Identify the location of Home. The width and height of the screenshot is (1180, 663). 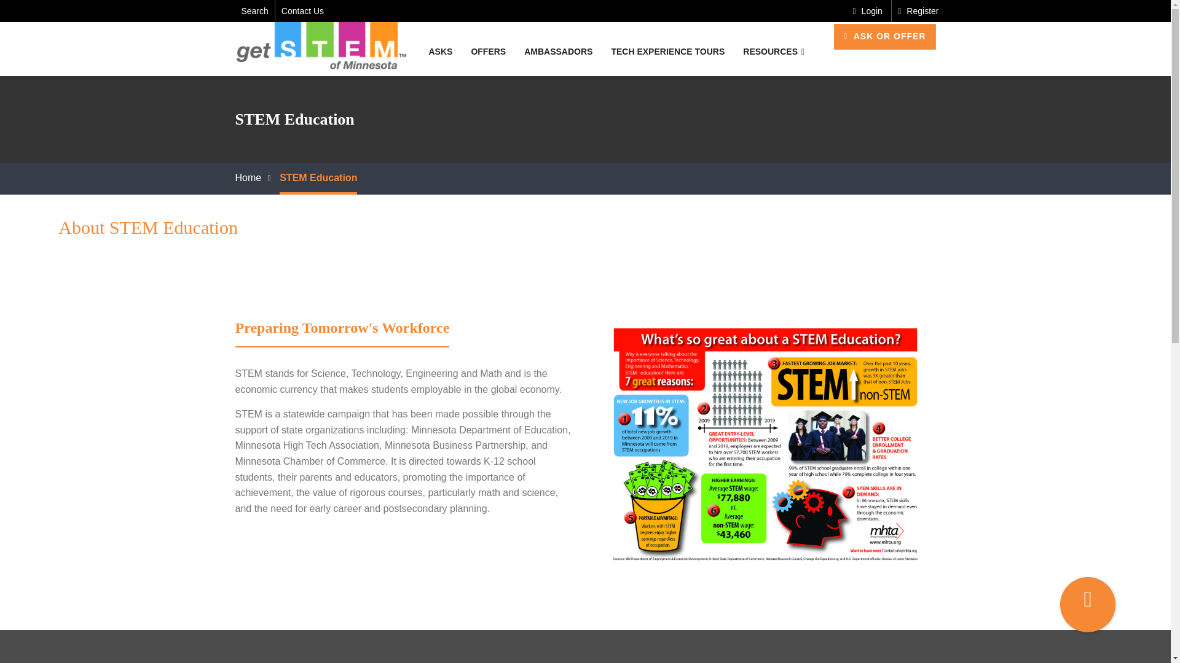
(248, 177).